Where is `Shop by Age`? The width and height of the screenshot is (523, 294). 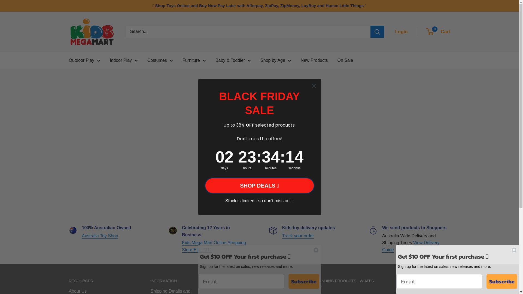
Shop by Age is located at coordinates (276, 60).